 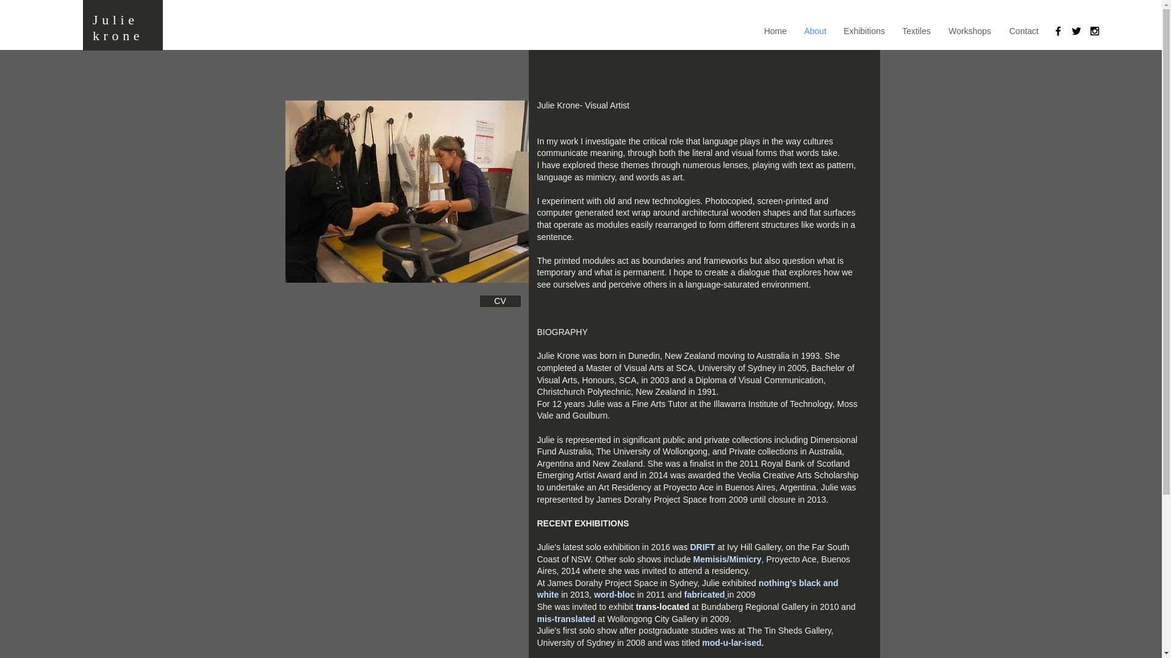 What do you see at coordinates (915, 30) in the screenshot?
I see `Textiles` at bounding box center [915, 30].